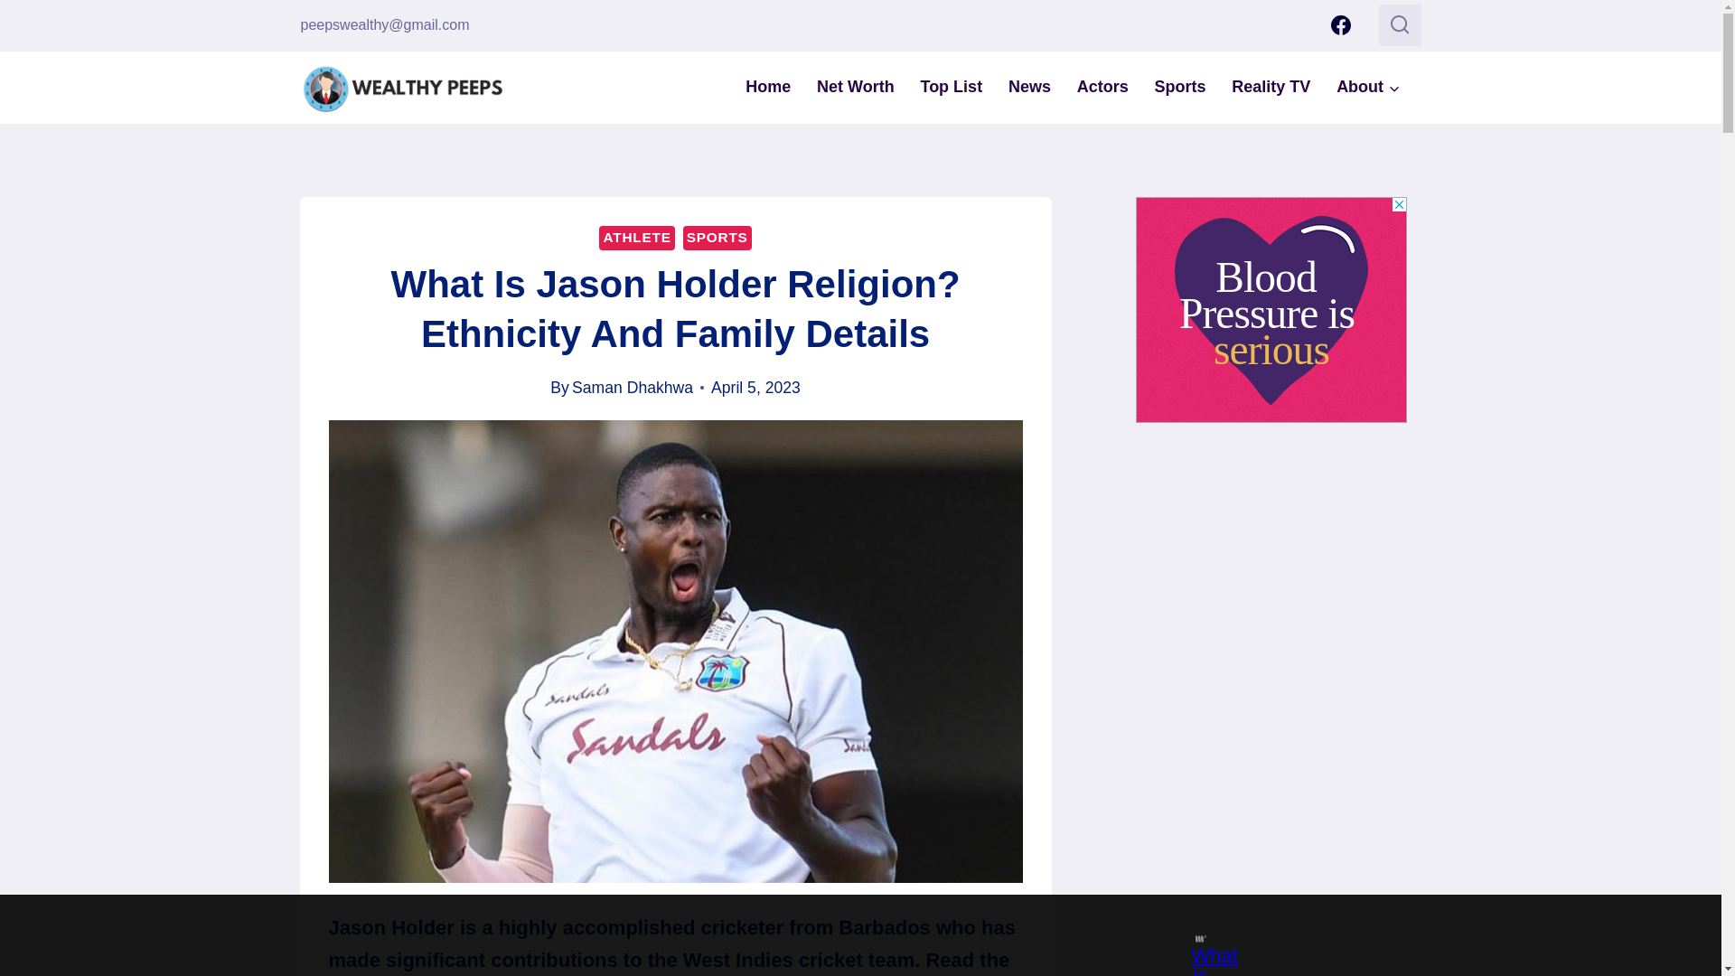 The height and width of the screenshot is (976, 1735). What do you see at coordinates (844, 935) in the screenshot?
I see `3rd party ad content` at bounding box center [844, 935].